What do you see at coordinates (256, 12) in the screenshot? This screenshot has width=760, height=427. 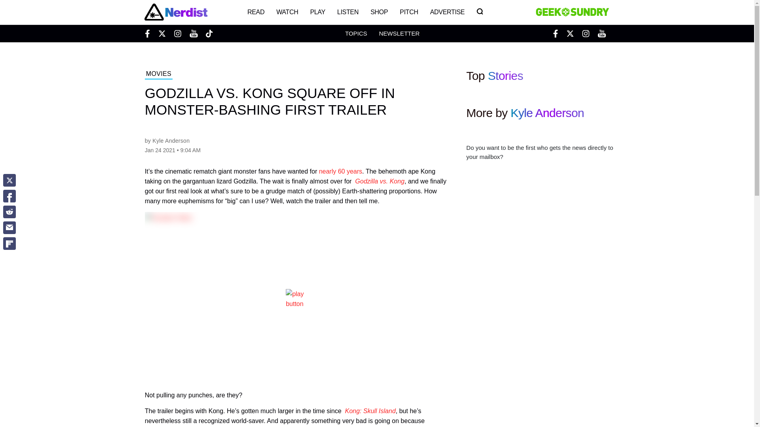 I see `READ` at bounding box center [256, 12].